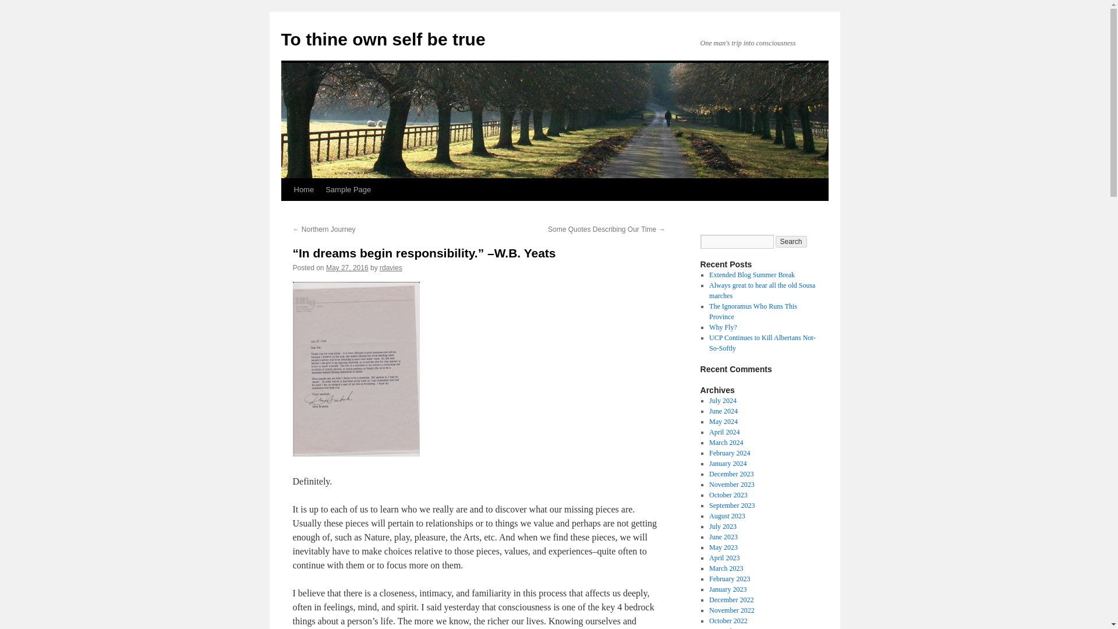 The image size is (1118, 629). Describe the element at coordinates (791, 242) in the screenshot. I see `Search` at that location.